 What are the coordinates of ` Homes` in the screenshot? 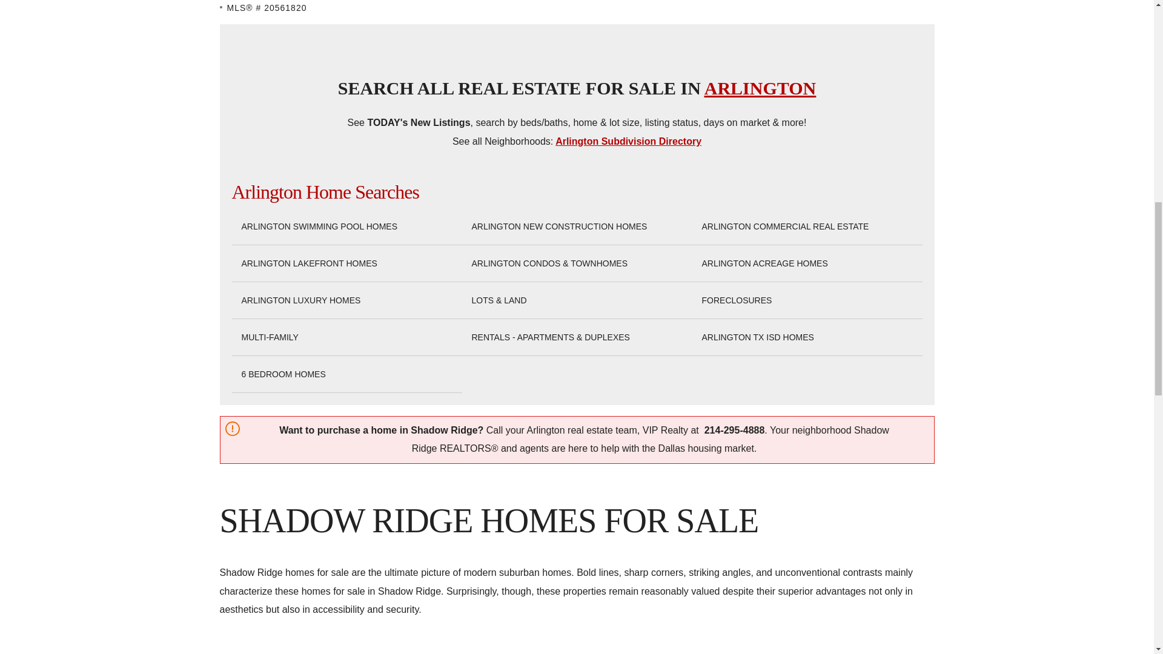 It's located at (283, 374).